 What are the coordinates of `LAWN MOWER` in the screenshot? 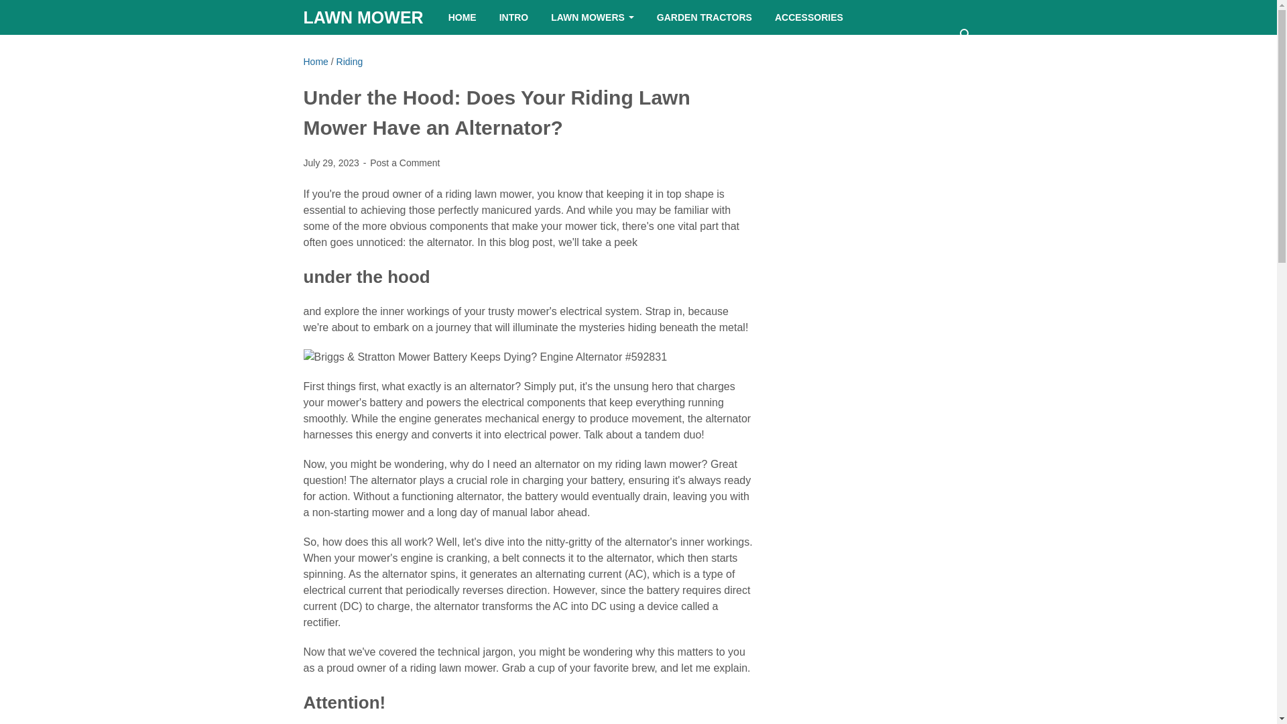 It's located at (363, 17).